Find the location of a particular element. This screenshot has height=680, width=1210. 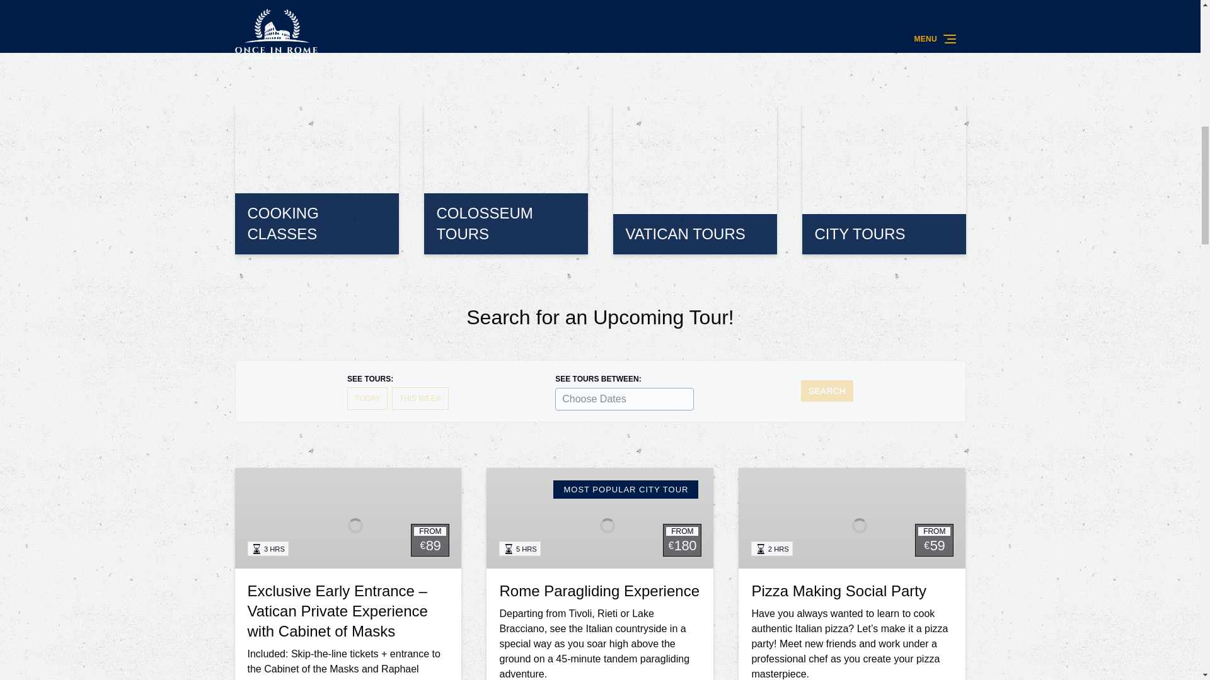

COLOSSEUM TOURS is located at coordinates (505, 179).